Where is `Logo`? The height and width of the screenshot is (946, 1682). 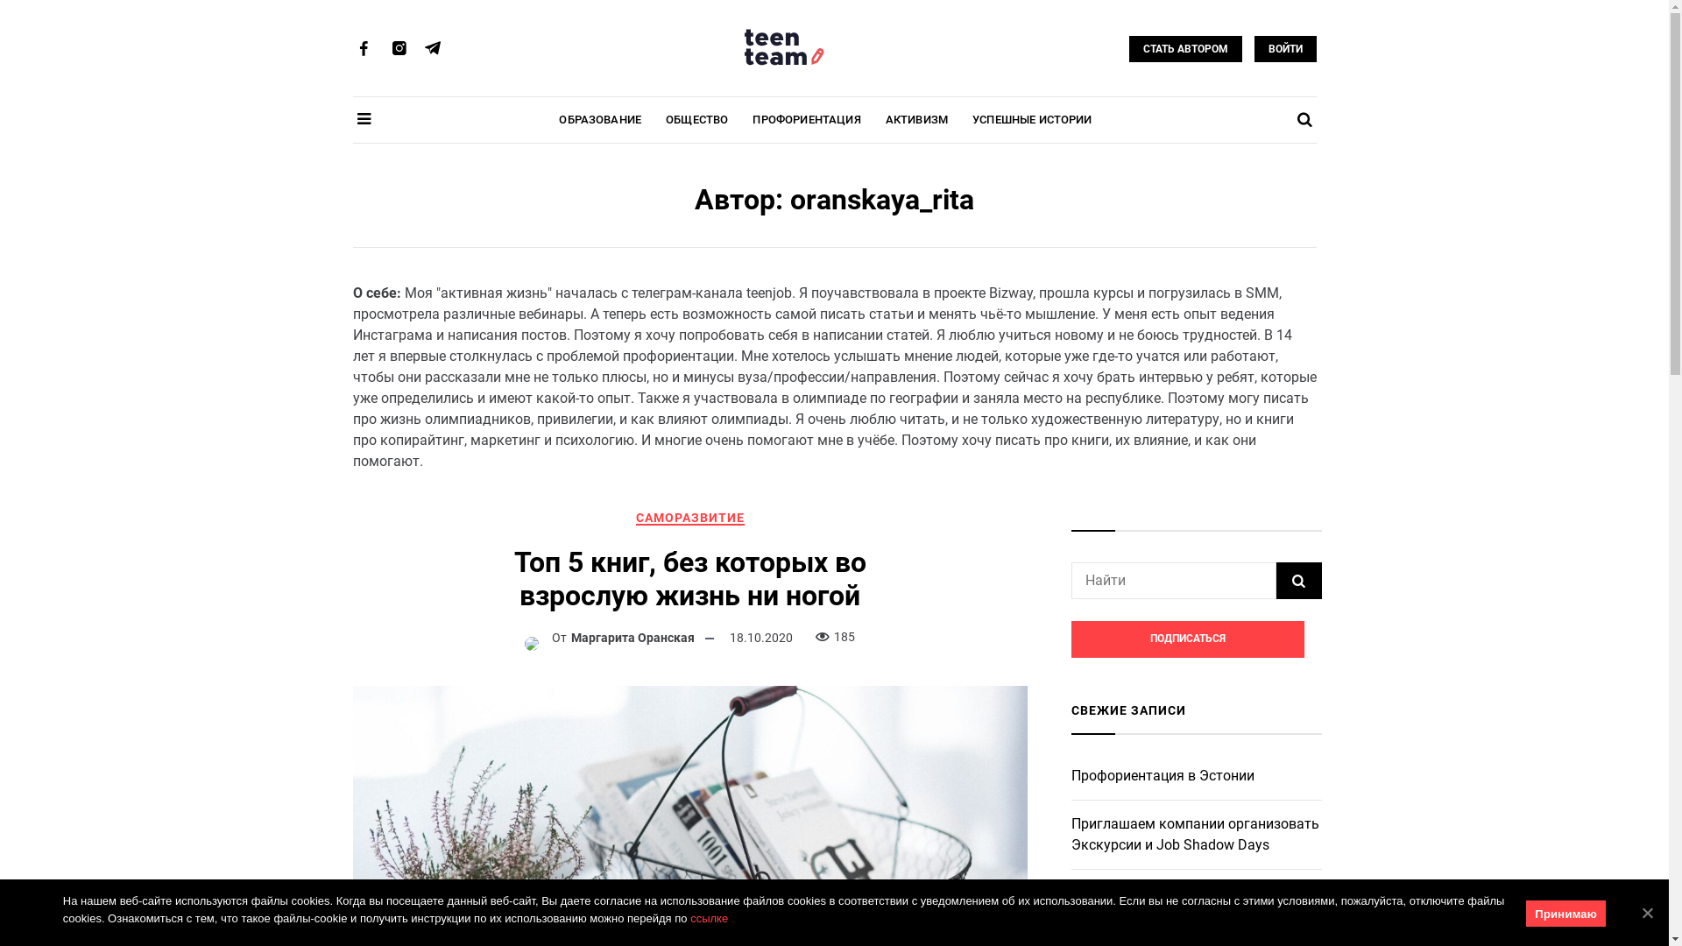
Logo is located at coordinates (785, 46).